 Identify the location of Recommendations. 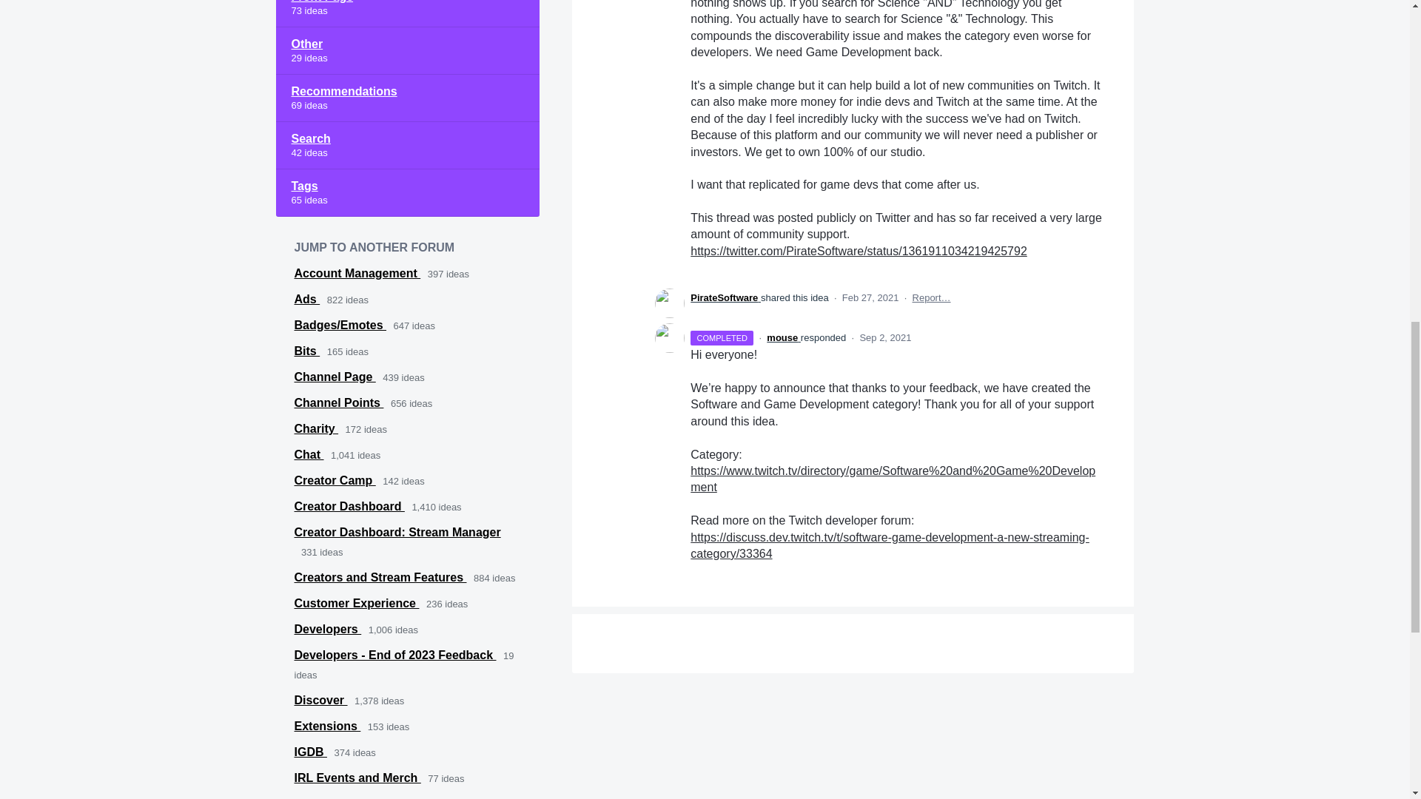
(407, 98).